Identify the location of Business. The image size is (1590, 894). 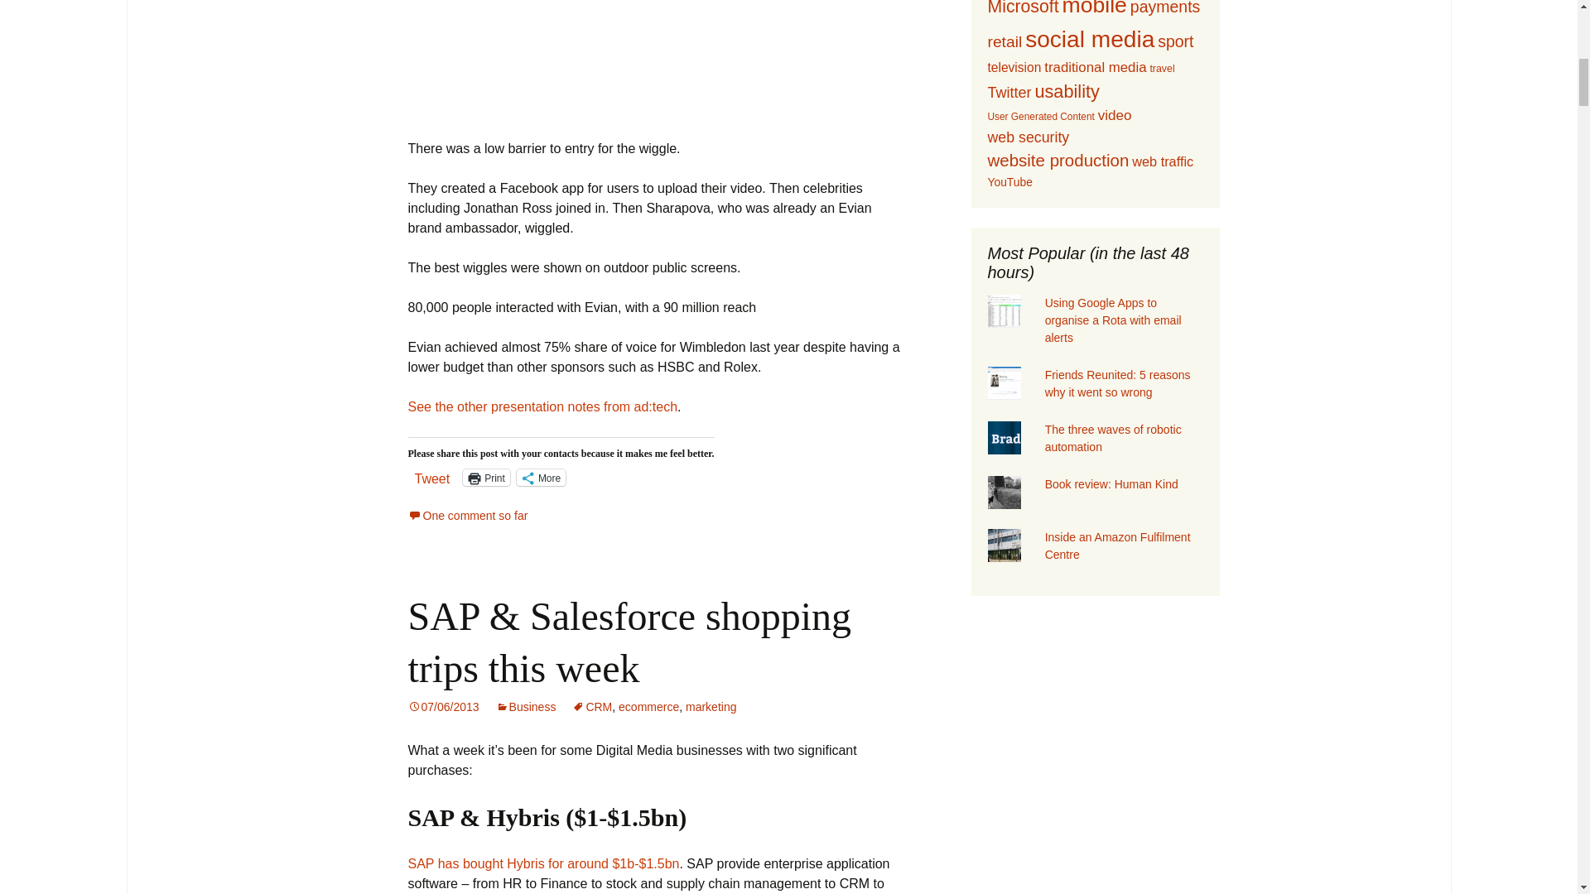
(527, 706).